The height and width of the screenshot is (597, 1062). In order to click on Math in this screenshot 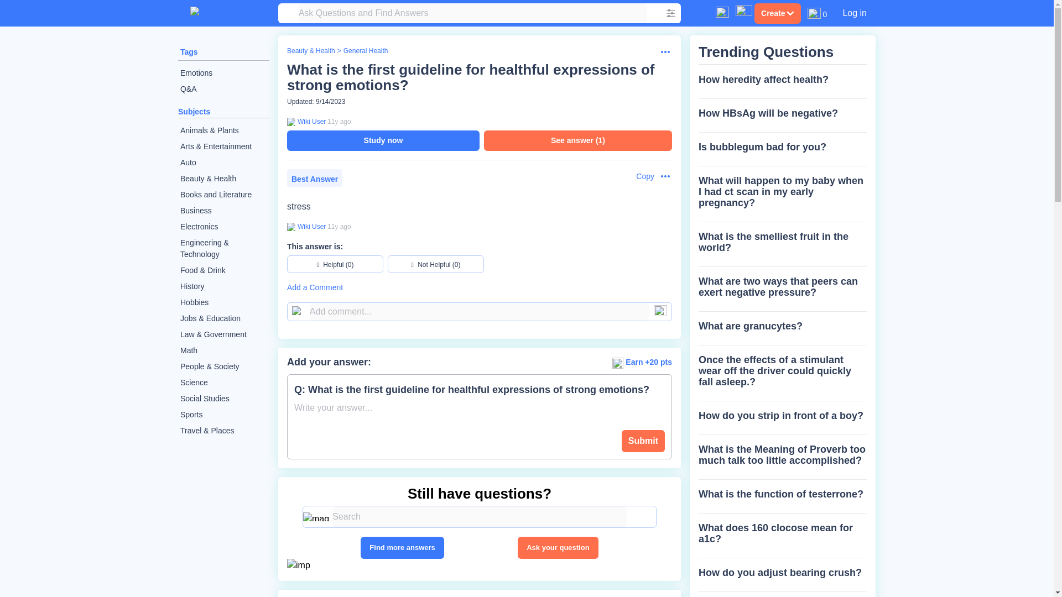, I will do `click(223, 350)`.